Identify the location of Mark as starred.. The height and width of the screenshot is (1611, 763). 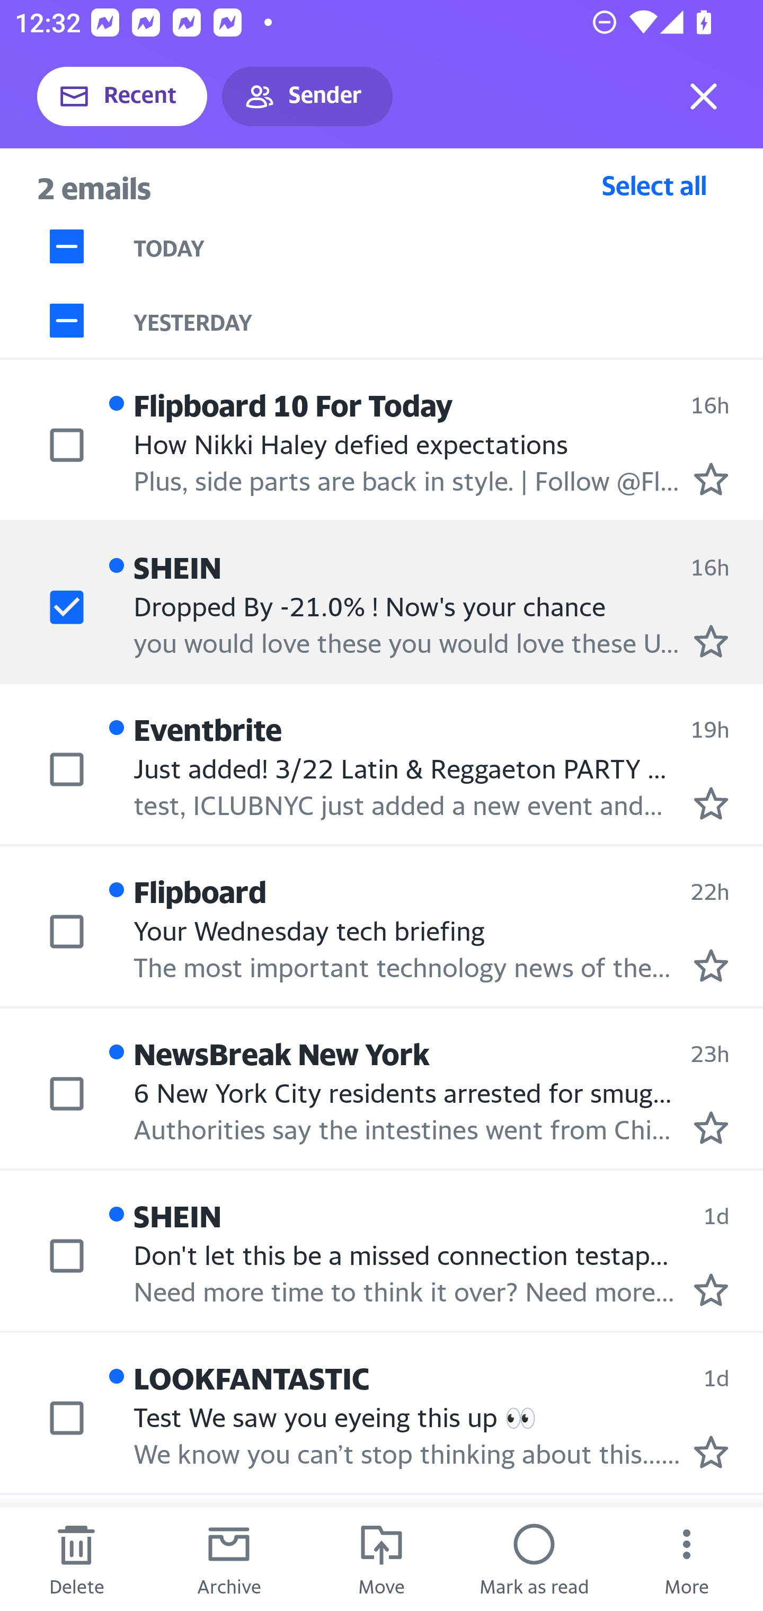
(711, 966).